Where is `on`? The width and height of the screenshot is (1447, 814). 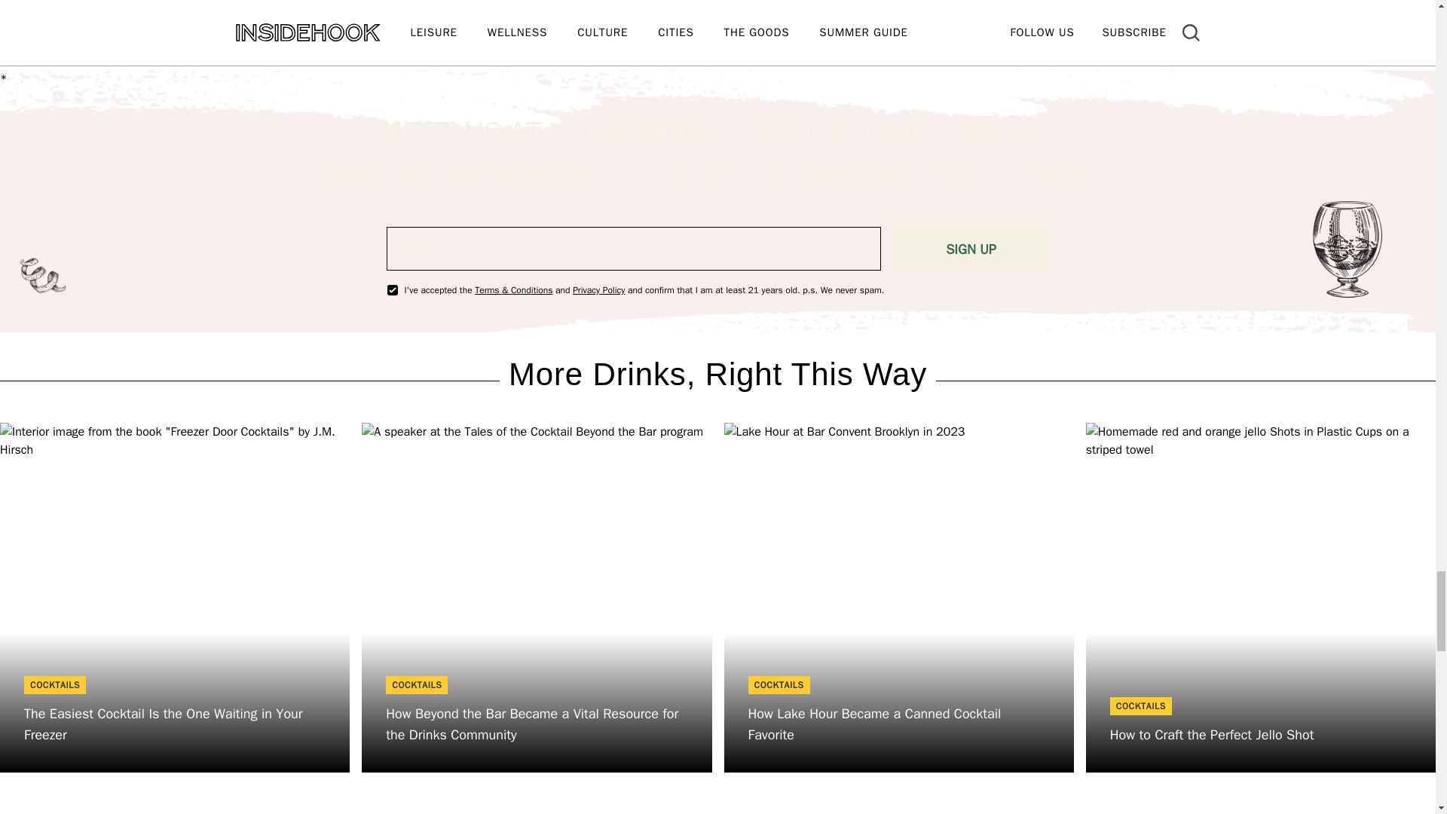
on is located at coordinates (392, 289).